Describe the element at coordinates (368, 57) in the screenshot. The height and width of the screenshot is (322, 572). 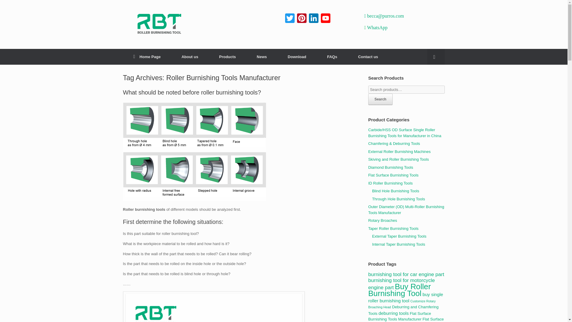
I see `Contact us` at that location.